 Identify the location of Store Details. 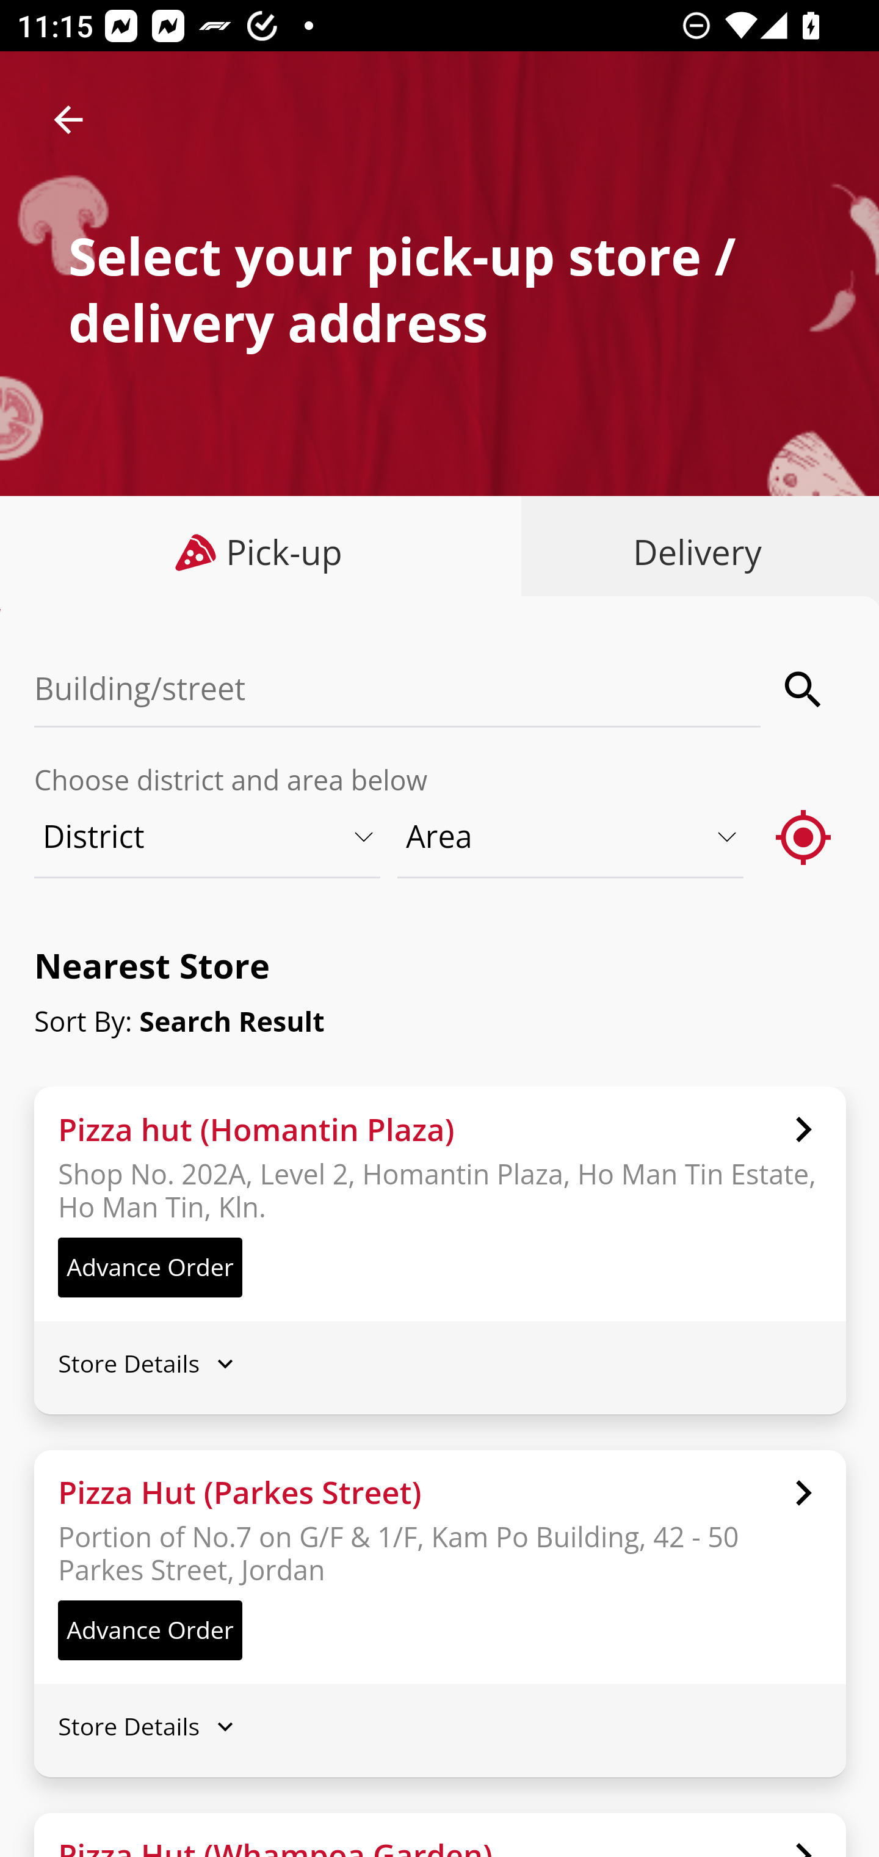
(440, 1362).